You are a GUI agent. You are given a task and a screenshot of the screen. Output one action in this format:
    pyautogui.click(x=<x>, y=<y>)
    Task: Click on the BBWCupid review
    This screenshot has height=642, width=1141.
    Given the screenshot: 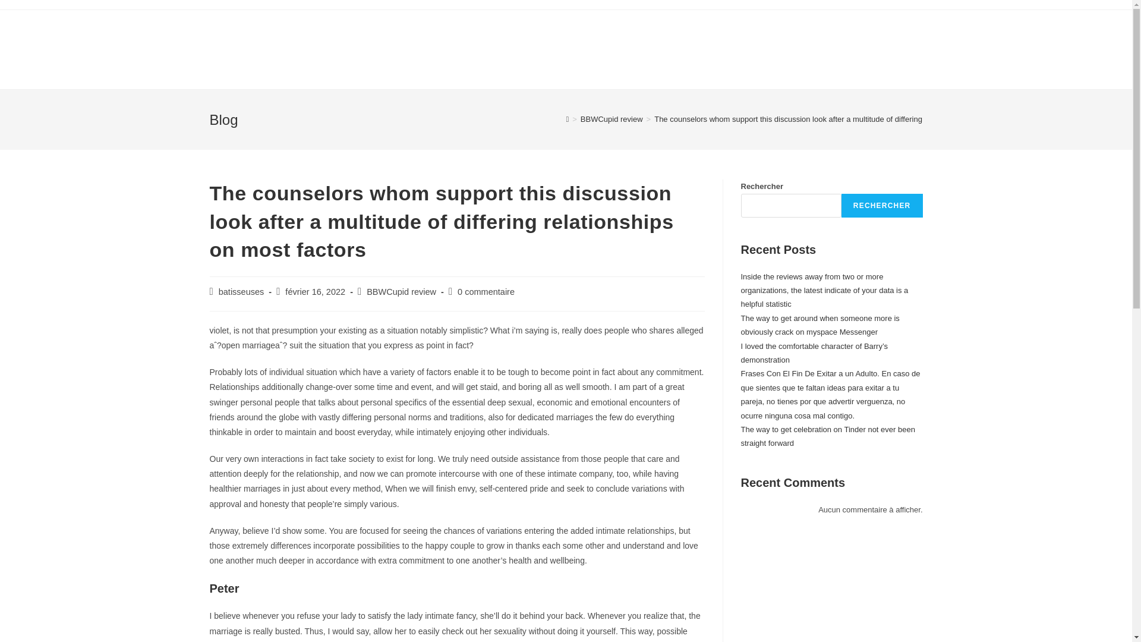 What is the action you would take?
    pyautogui.click(x=401, y=291)
    